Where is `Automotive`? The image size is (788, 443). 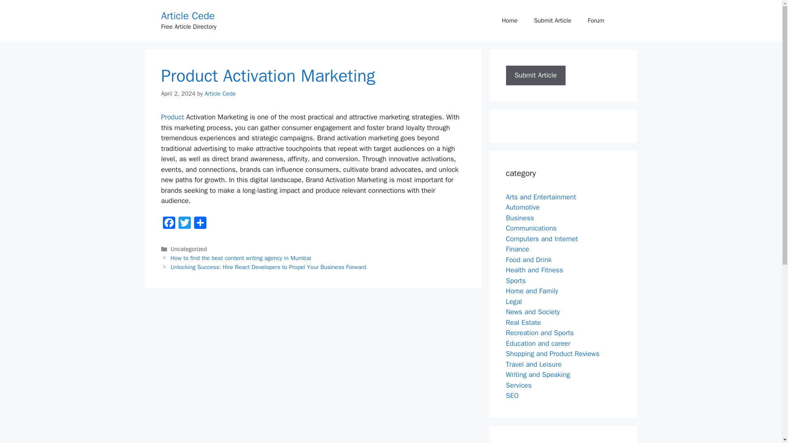 Automotive is located at coordinates (523, 207).